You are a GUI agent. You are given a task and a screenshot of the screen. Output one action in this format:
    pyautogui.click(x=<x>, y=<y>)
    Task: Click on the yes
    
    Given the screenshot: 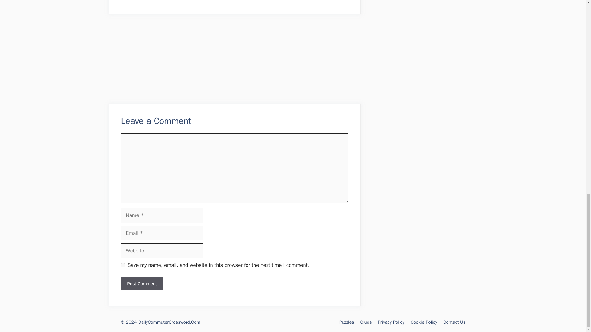 What is the action you would take?
    pyautogui.click(x=123, y=265)
    